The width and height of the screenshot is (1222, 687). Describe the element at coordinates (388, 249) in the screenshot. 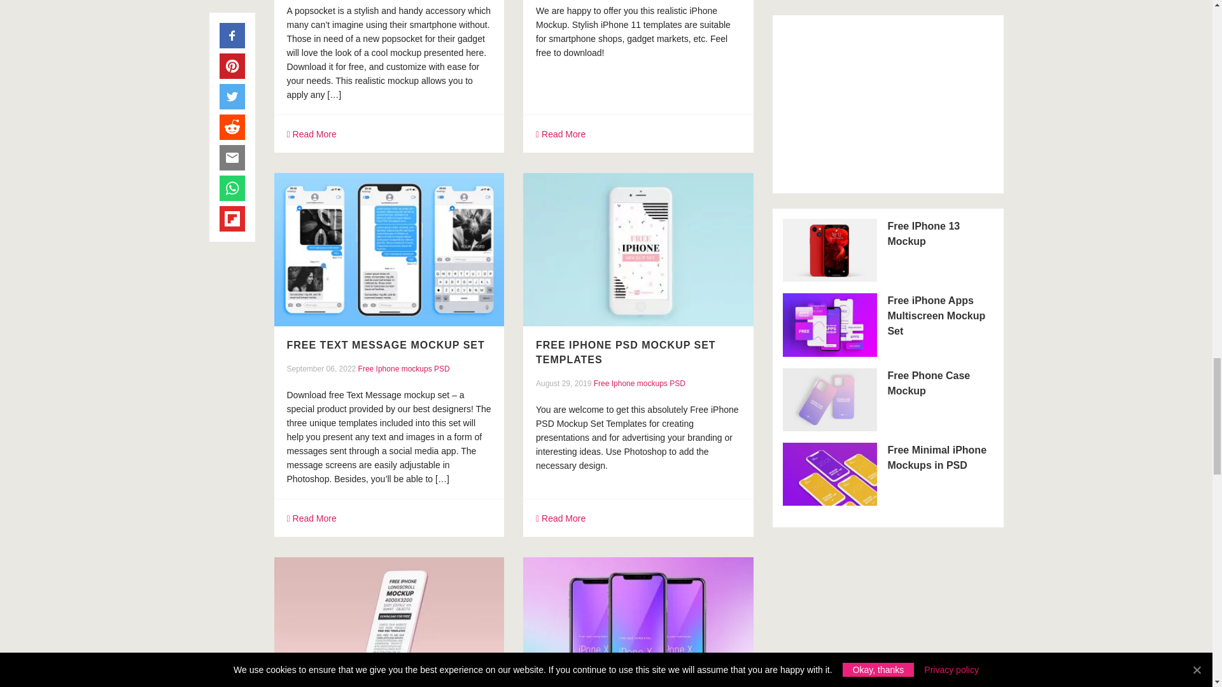

I see `Free Text Message Mockup Set` at that location.